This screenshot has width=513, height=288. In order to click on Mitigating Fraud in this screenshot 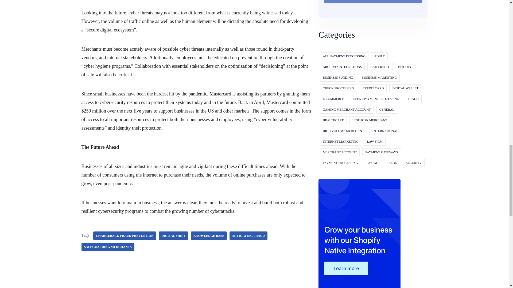, I will do `click(248, 236)`.